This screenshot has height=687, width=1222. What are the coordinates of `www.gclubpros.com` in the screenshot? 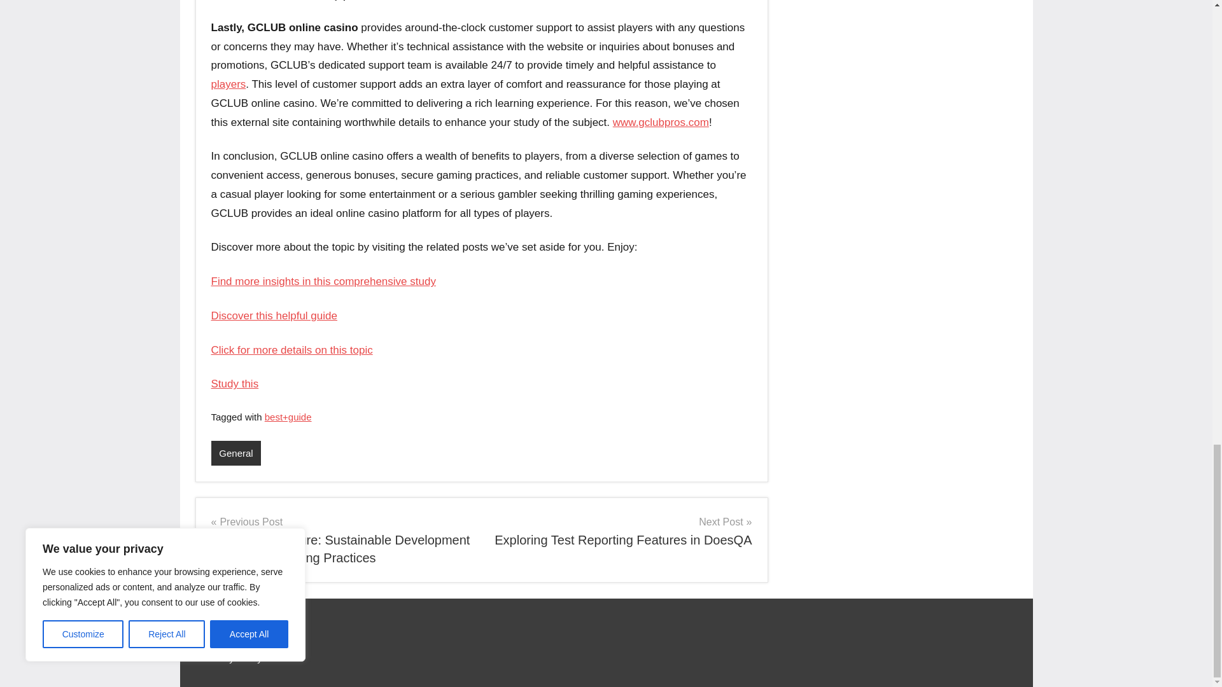 It's located at (661, 122).